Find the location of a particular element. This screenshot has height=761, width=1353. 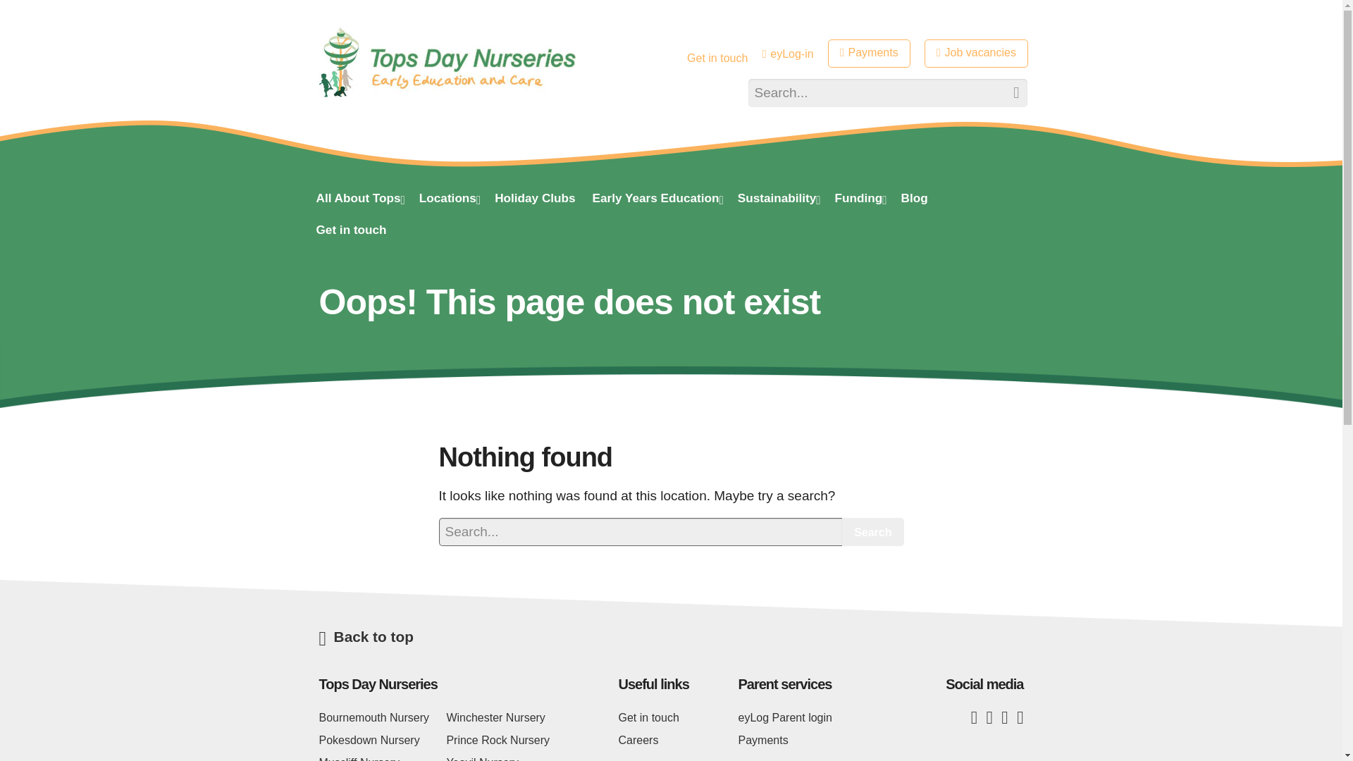

Search is located at coordinates (1008, 93).